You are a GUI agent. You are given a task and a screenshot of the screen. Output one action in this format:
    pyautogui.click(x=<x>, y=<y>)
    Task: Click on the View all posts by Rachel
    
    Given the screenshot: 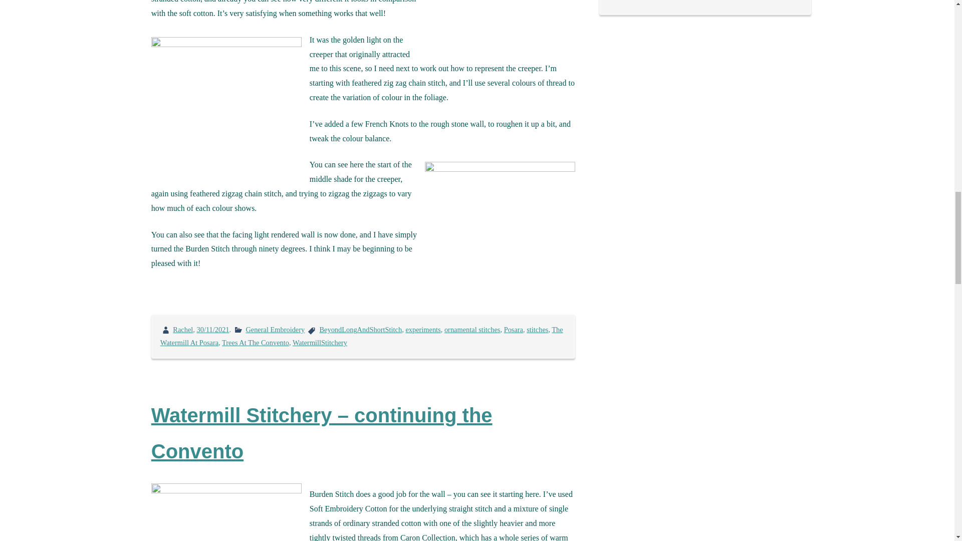 What is the action you would take?
    pyautogui.click(x=183, y=330)
    